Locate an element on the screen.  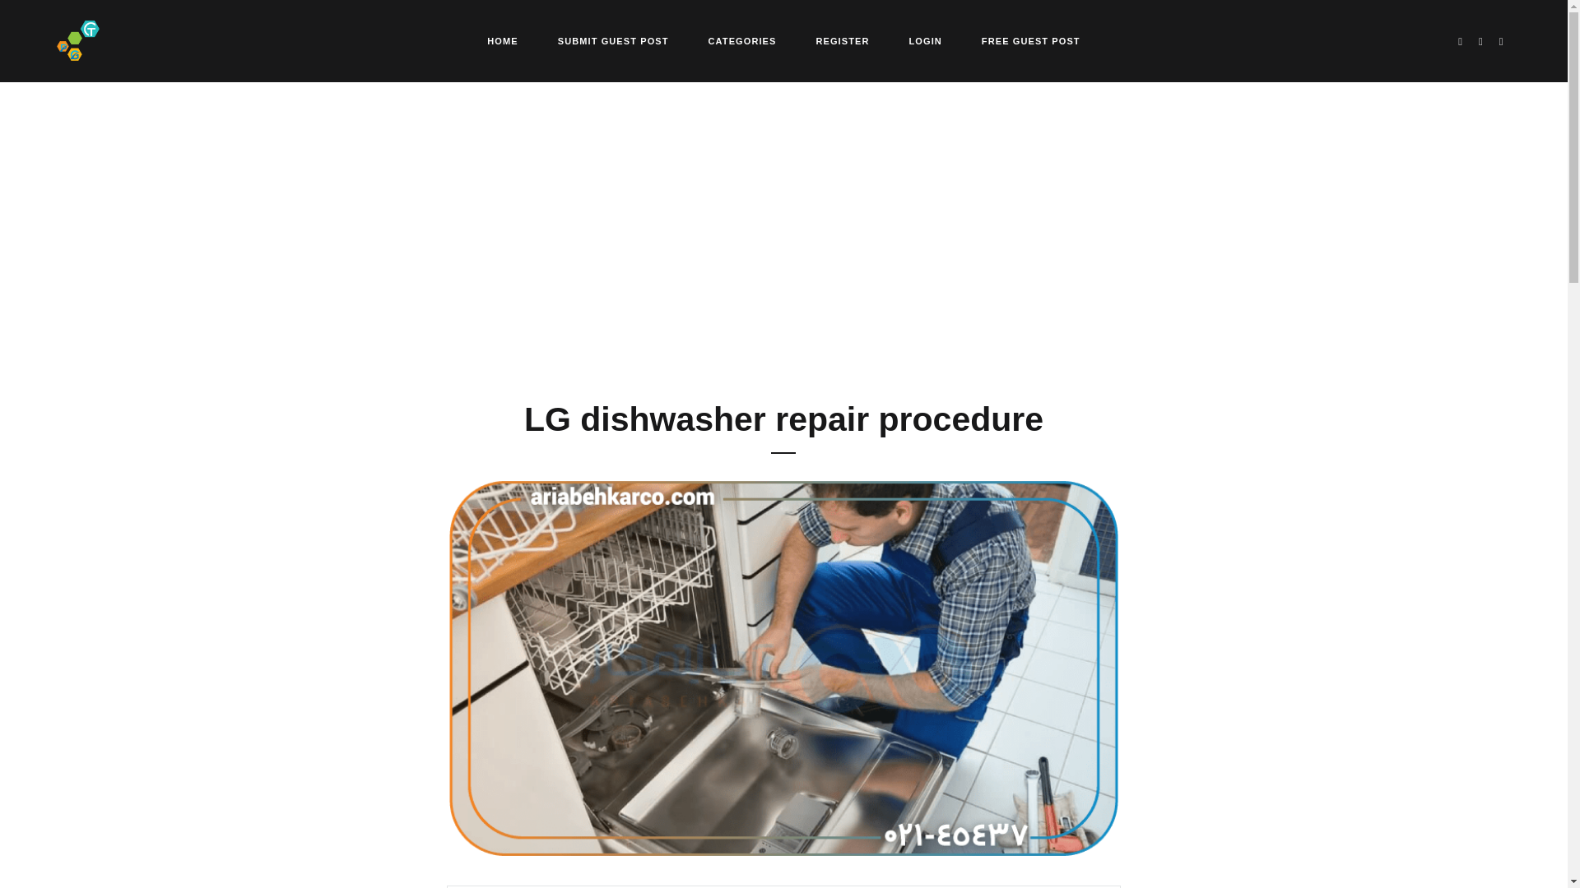
HOME is located at coordinates (502, 41).